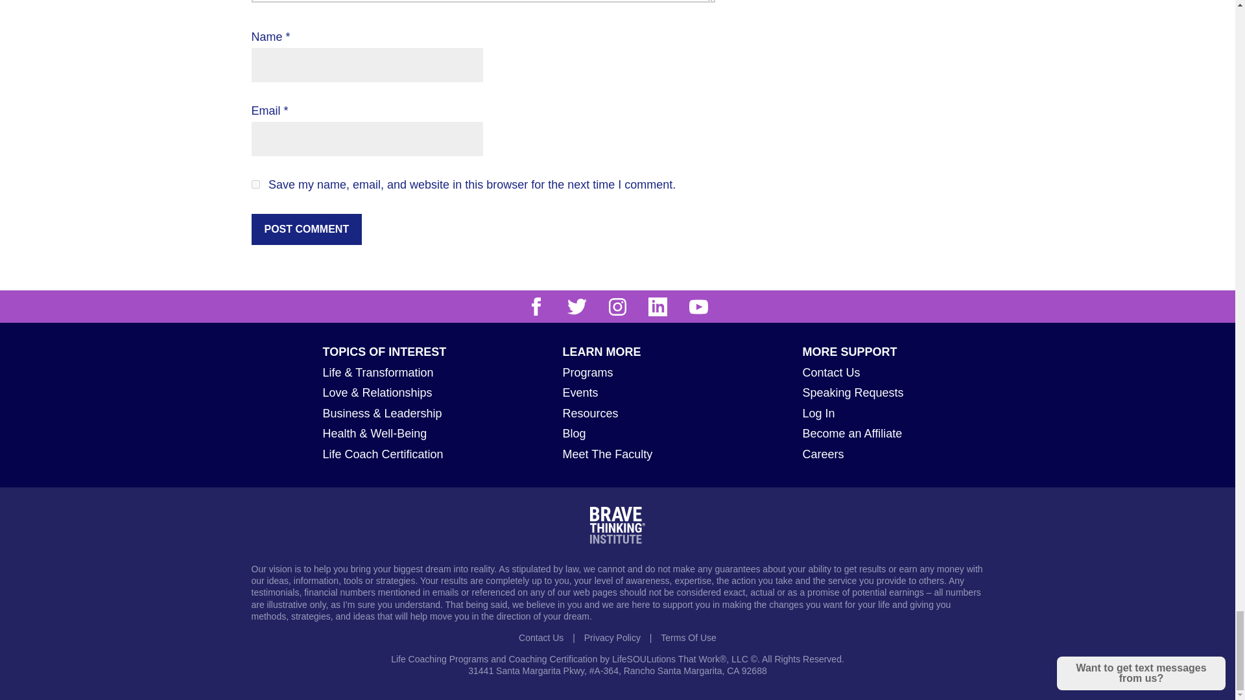 The image size is (1245, 700). What do you see at coordinates (617, 307) in the screenshot?
I see `Find us on Instagram` at bounding box center [617, 307].